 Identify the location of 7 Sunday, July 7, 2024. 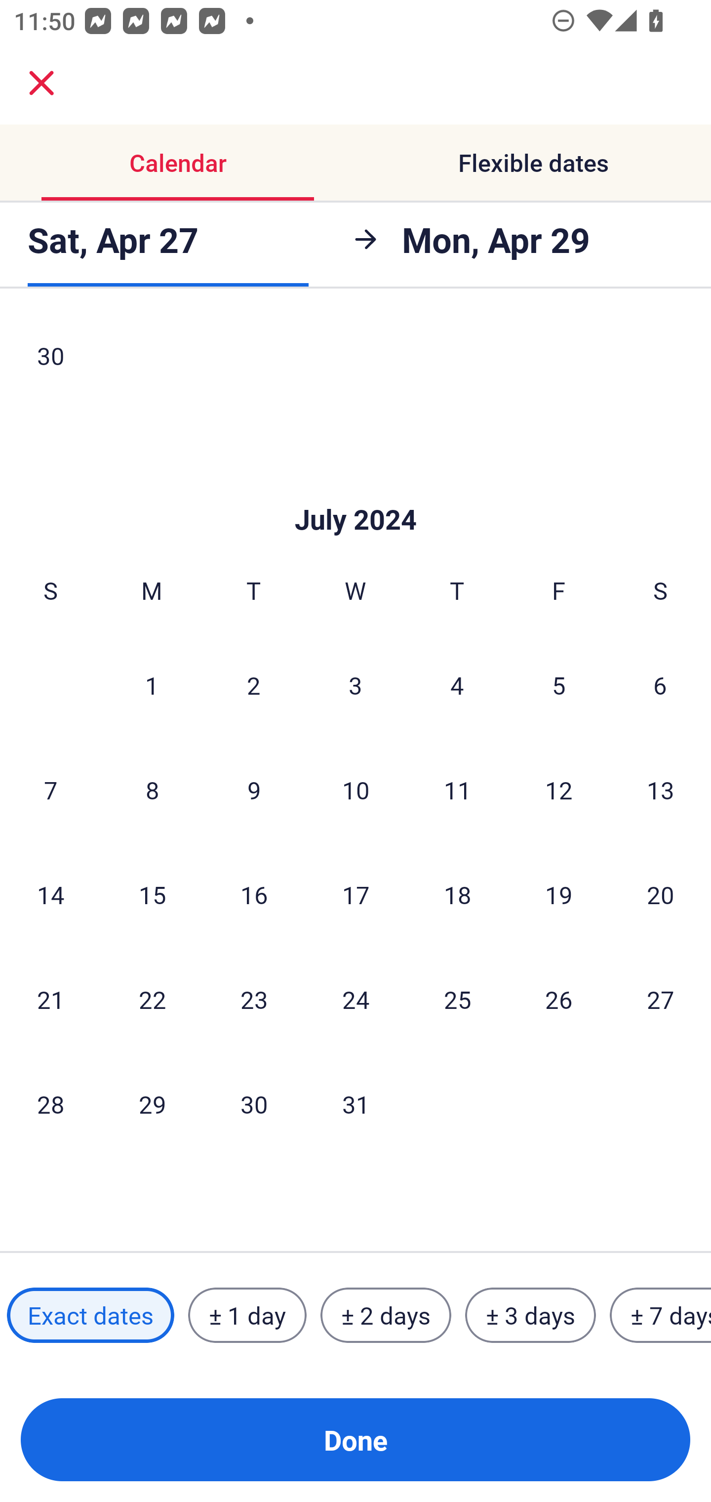
(50, 790).